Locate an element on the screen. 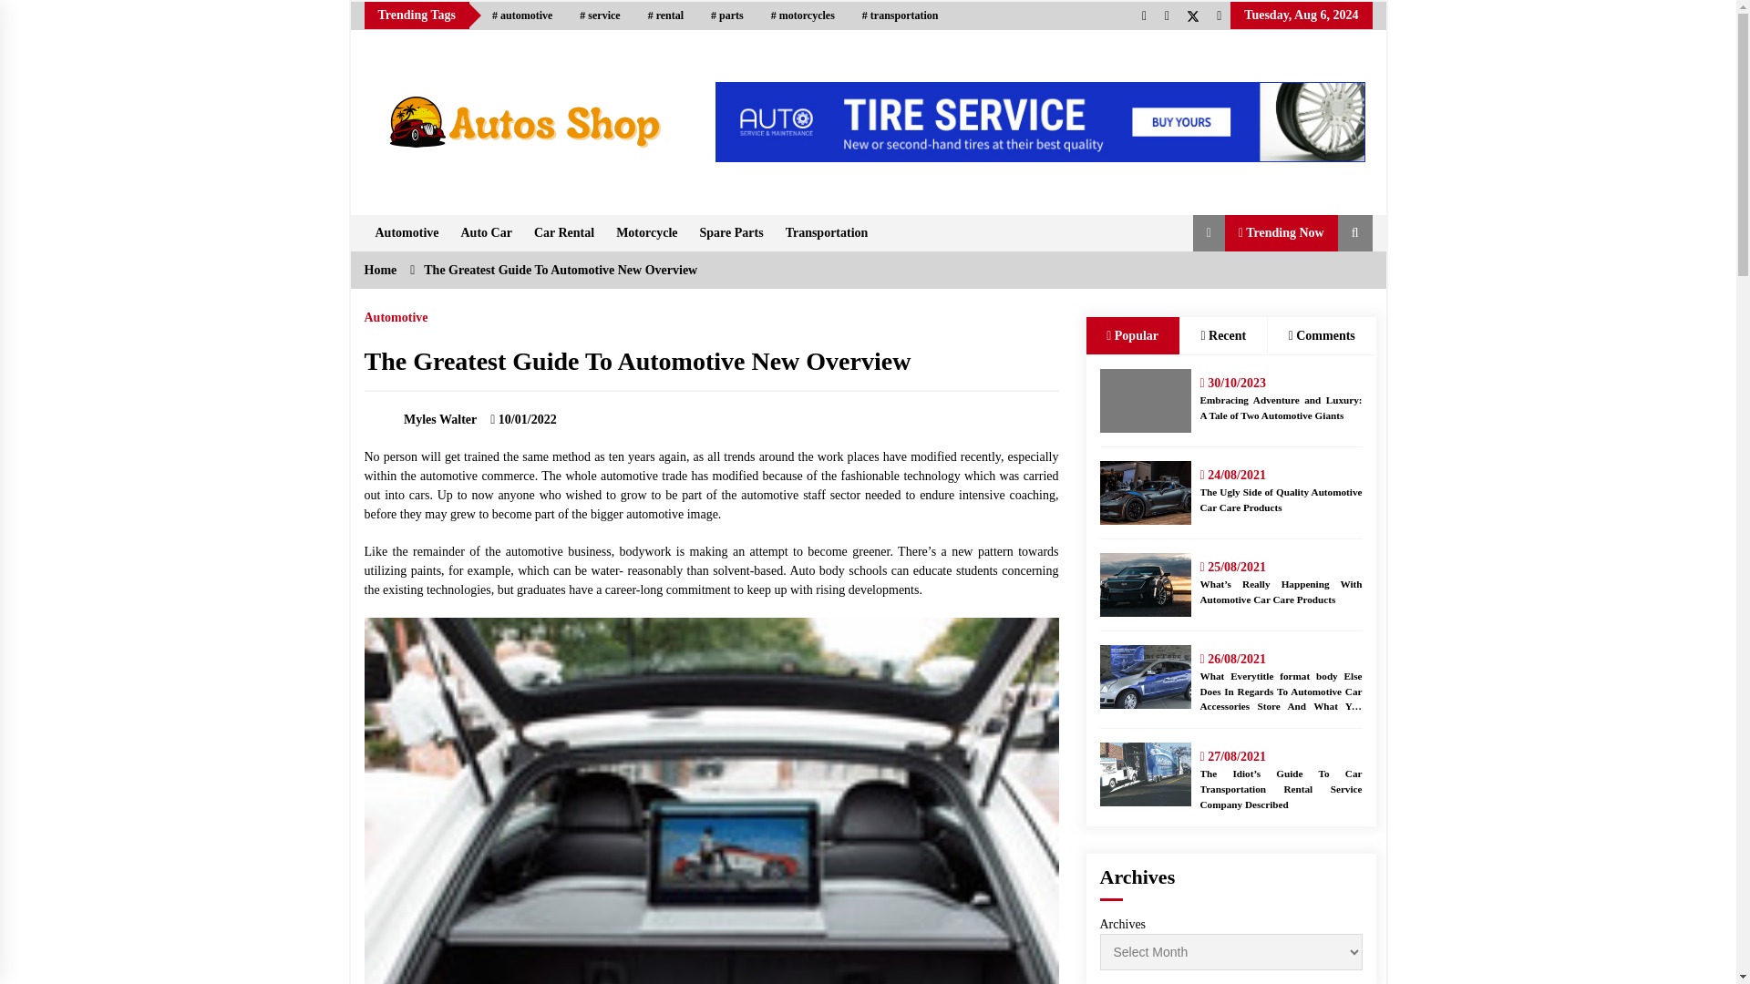 This screenshot has width=1750, height=984. service is located at coordinates (600, 15).